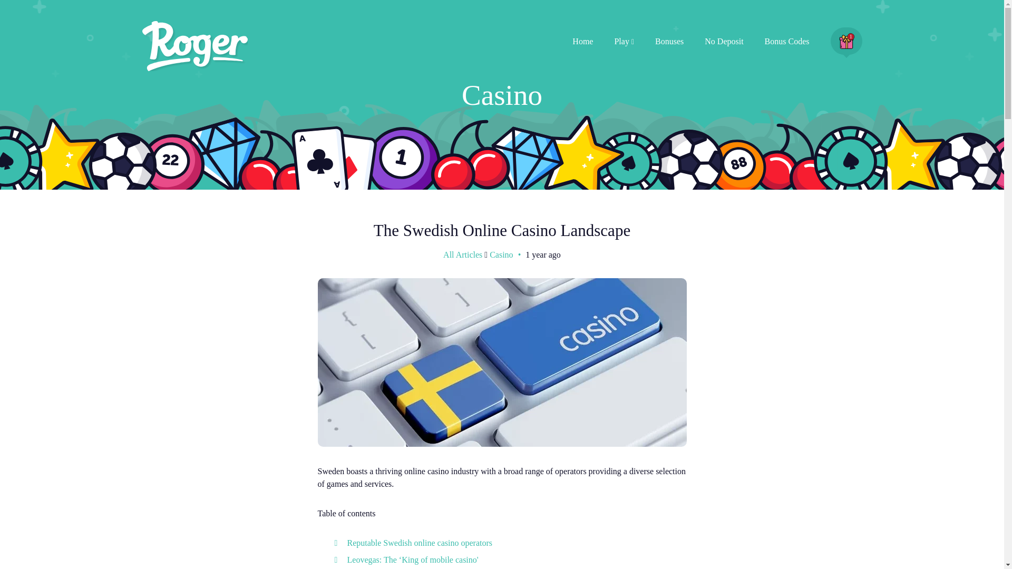  Describe the element at coordinates (846, 41) in the screenshot. I see `View Welcome Offers` at that location.